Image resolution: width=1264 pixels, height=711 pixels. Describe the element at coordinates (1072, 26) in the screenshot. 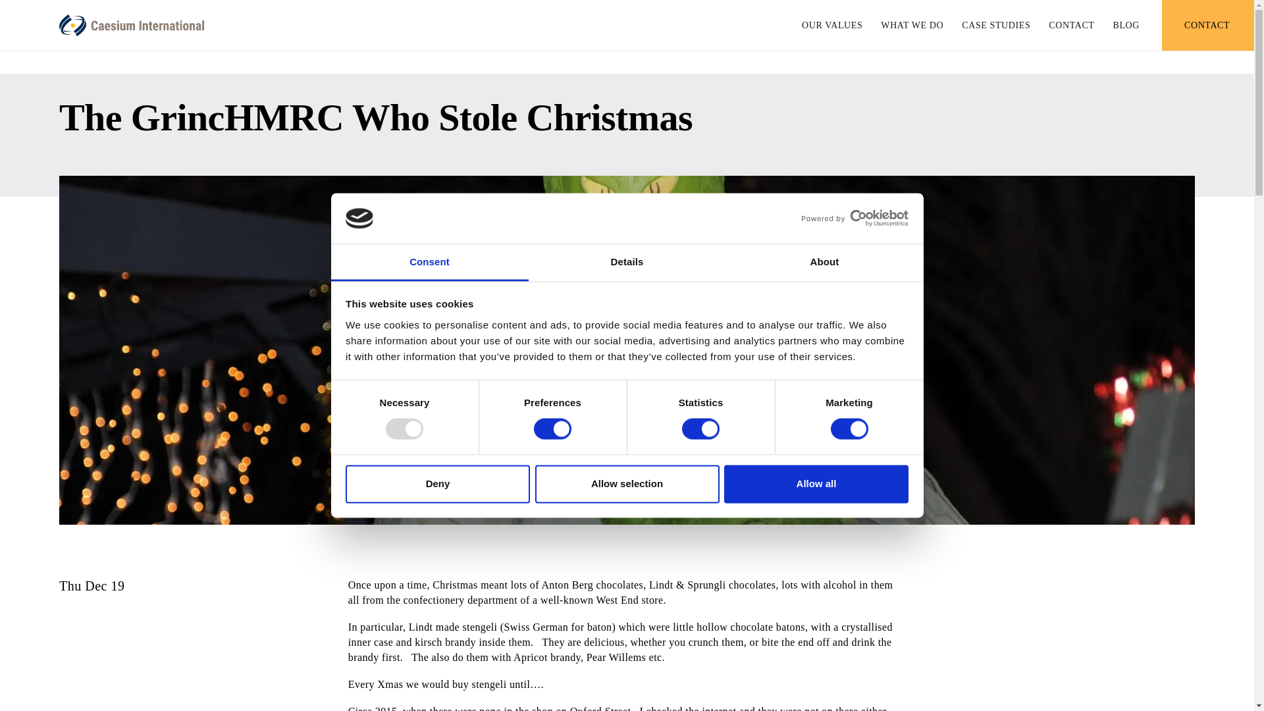

I see `CONTACT` at that location.